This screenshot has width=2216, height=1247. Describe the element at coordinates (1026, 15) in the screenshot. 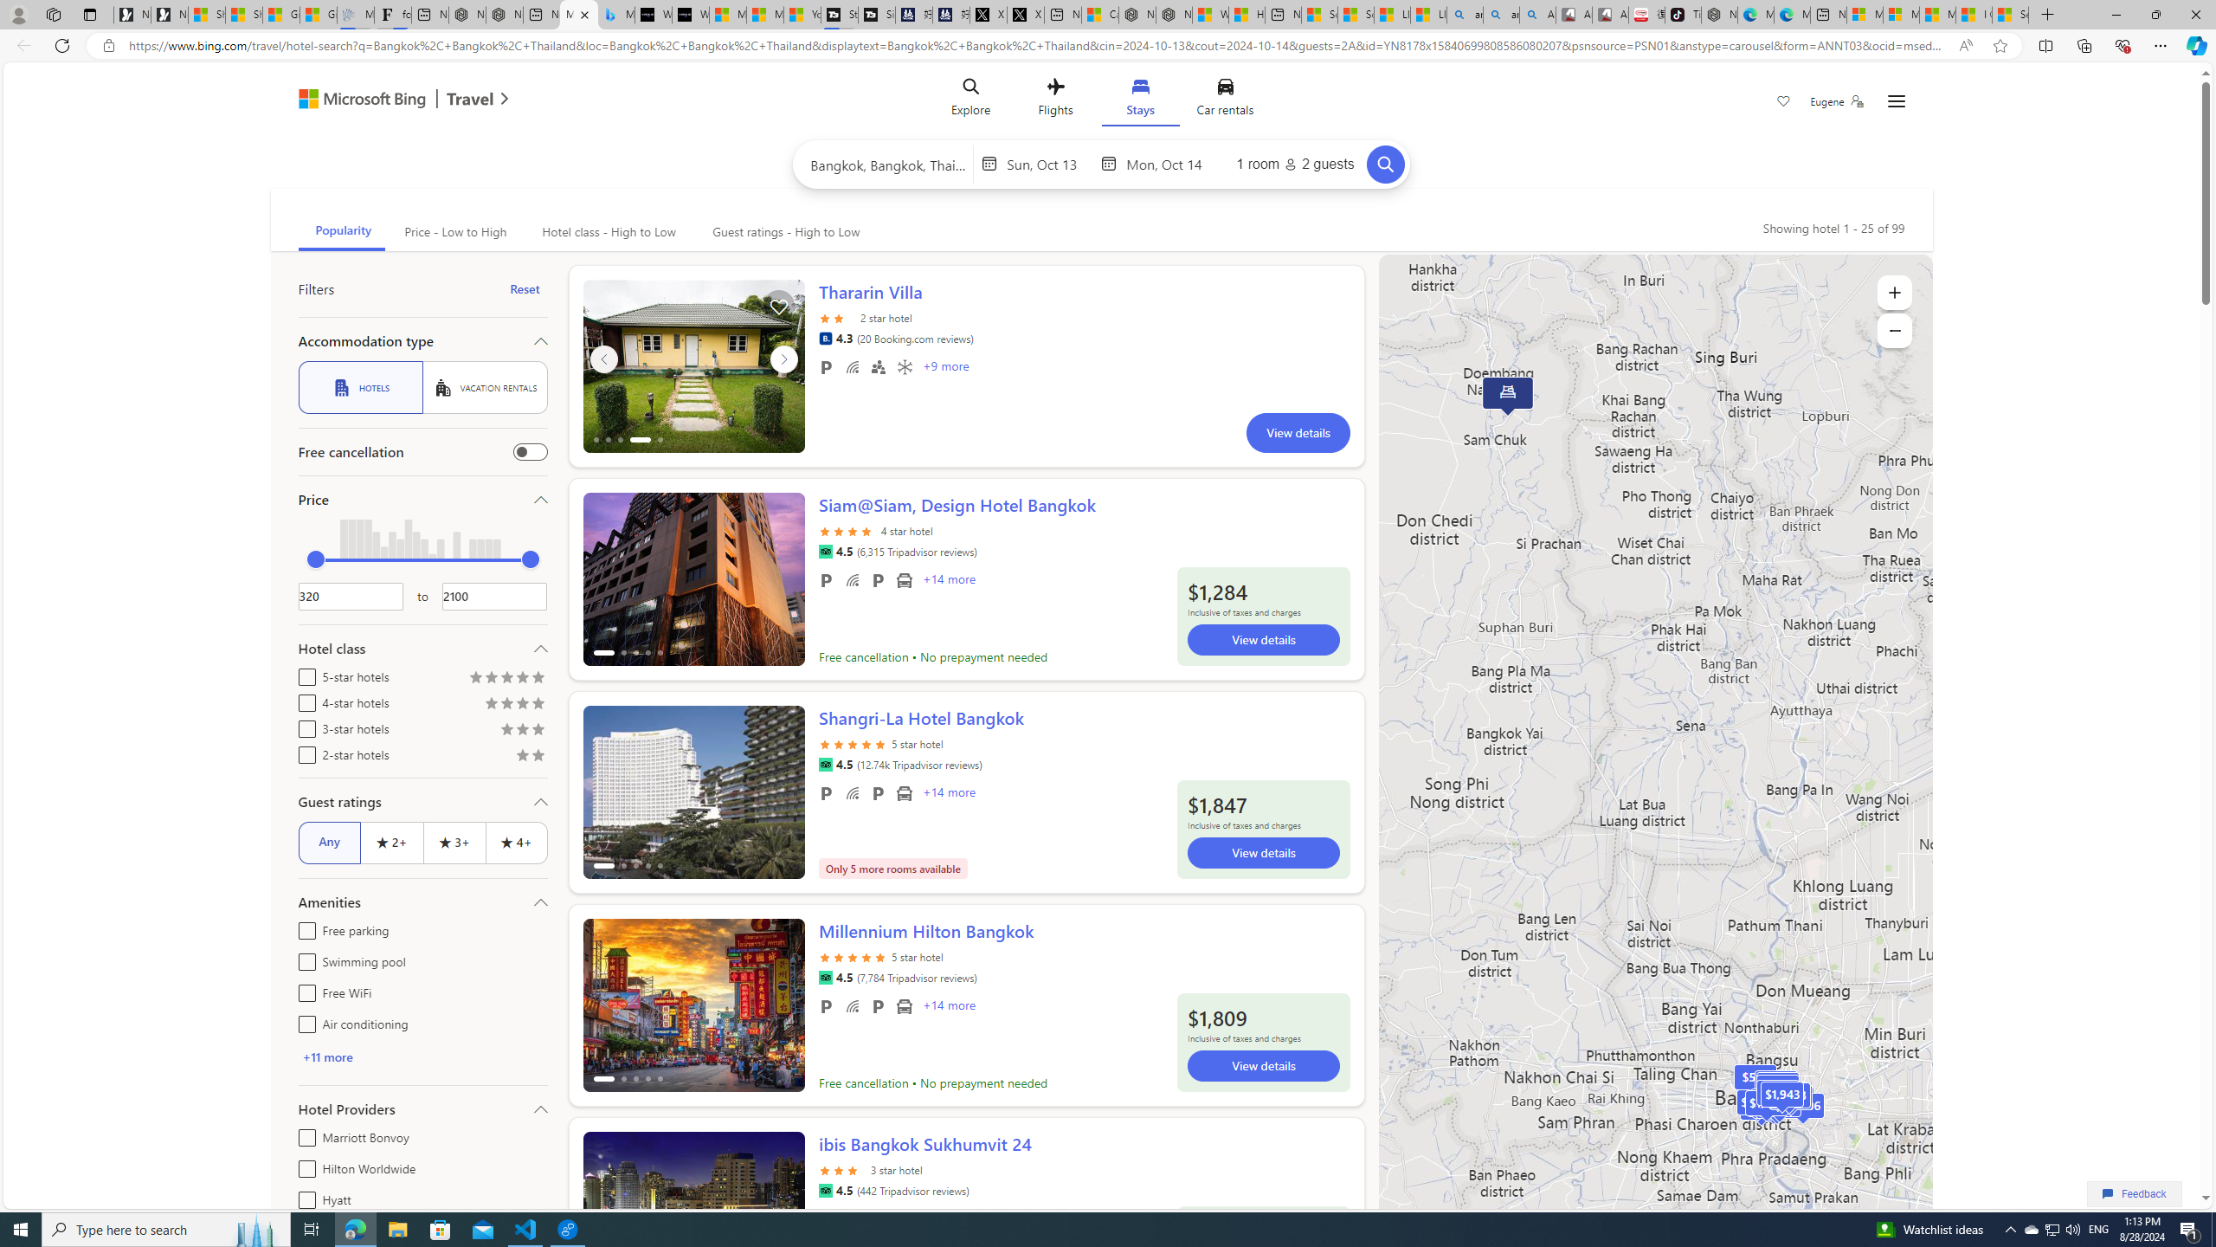

I see `X` at that location.